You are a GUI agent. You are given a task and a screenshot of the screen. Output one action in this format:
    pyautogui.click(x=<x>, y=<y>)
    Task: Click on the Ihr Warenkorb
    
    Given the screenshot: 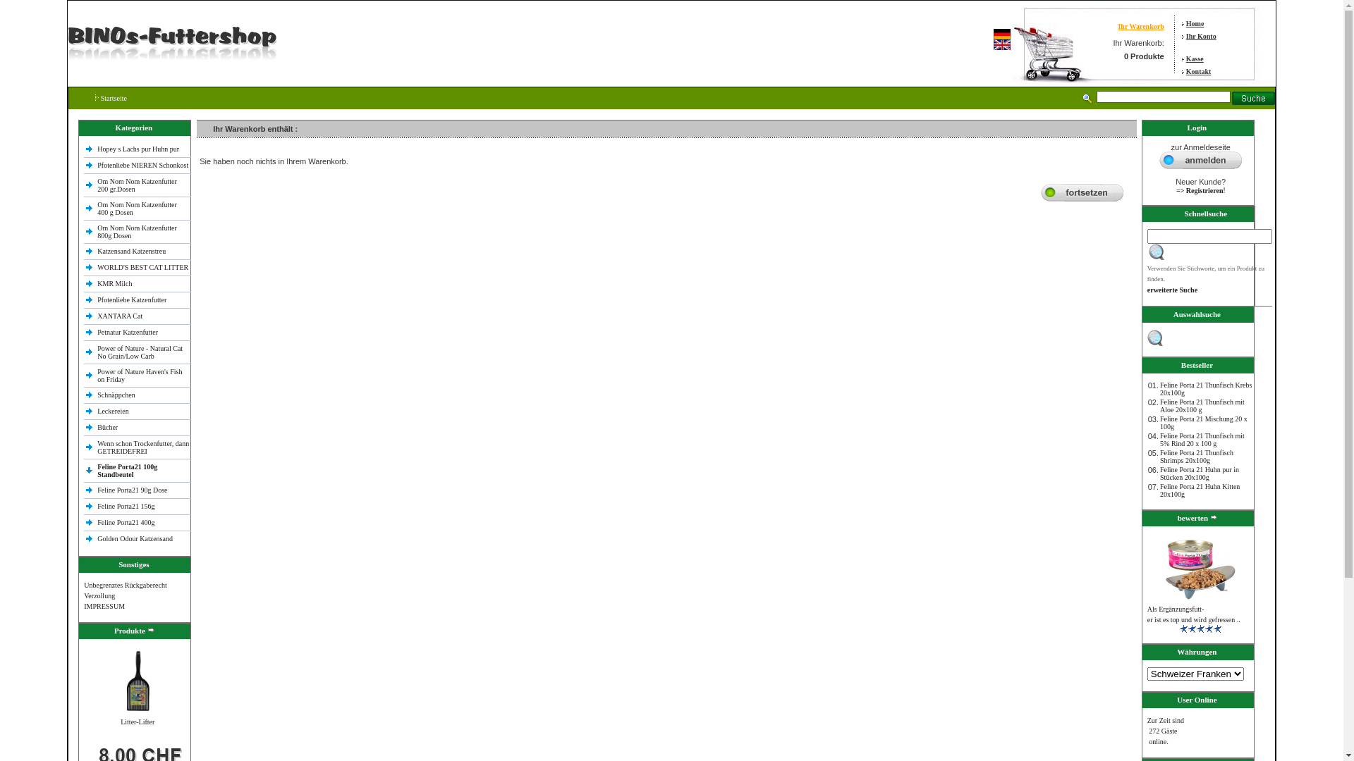 What is the action you would take?
    pyautogui.click(x=1141, y=27)
    